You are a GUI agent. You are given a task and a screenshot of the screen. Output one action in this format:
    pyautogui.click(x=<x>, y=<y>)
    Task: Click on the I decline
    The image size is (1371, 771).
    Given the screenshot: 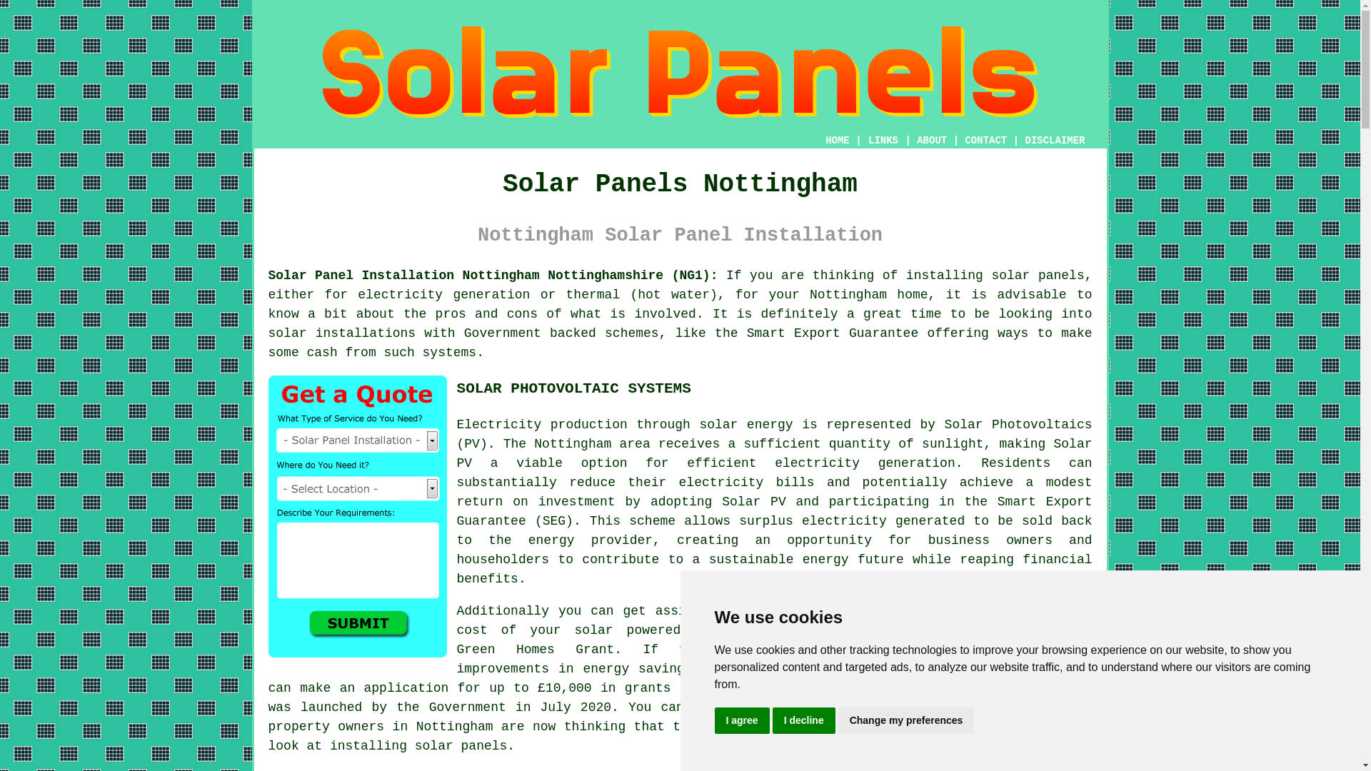 What is the action you would take?
    pyautogui.click(x=804, y=721)
    